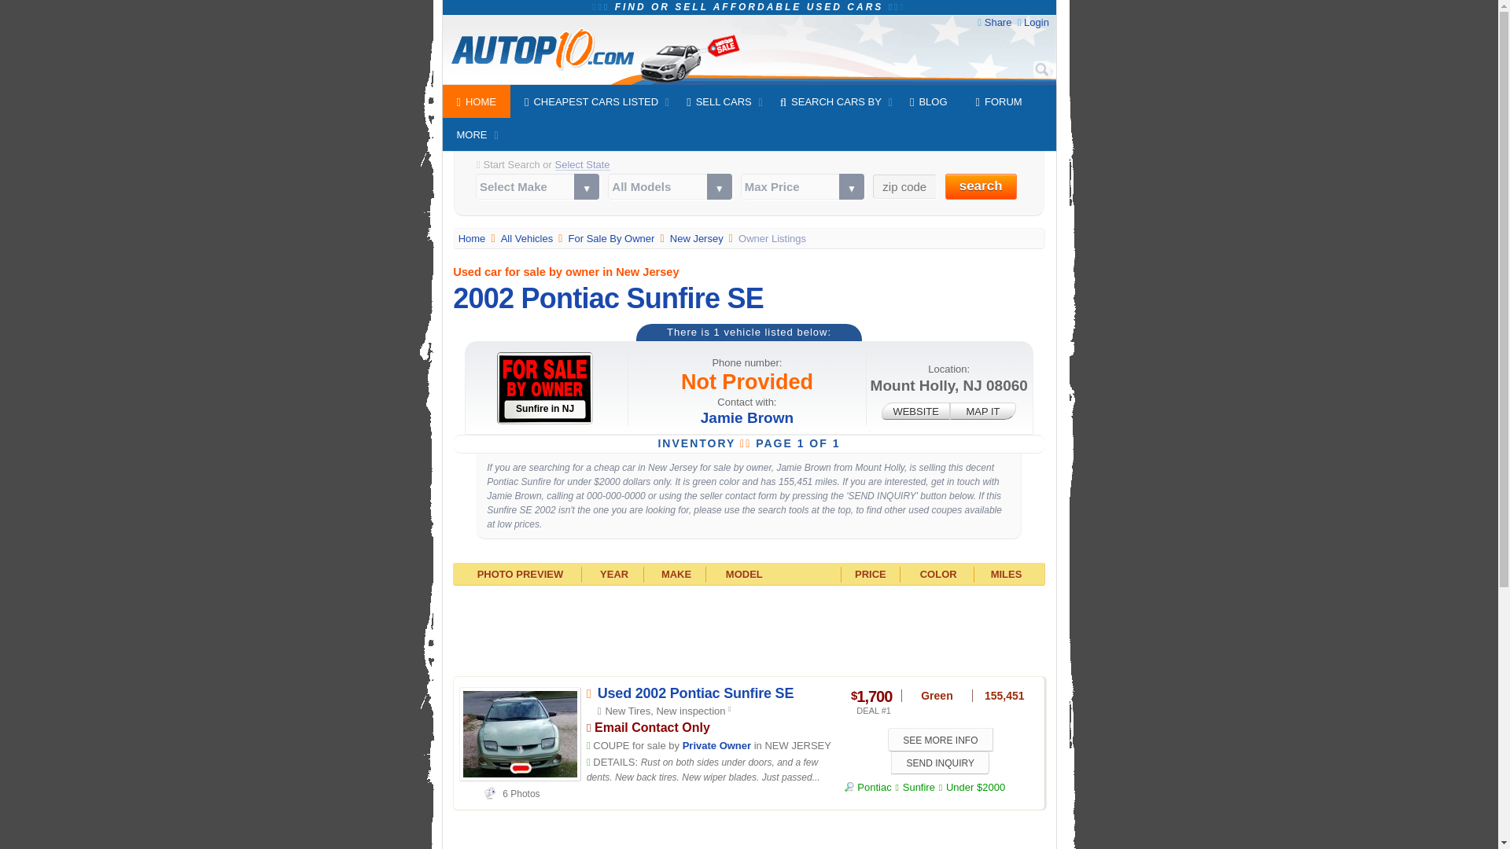 This screenshot has height=849, width=1510. What do you see at coordinates (703, 770) in the screenshot?
I see `seller comments...` at bounding box center [703, 770].